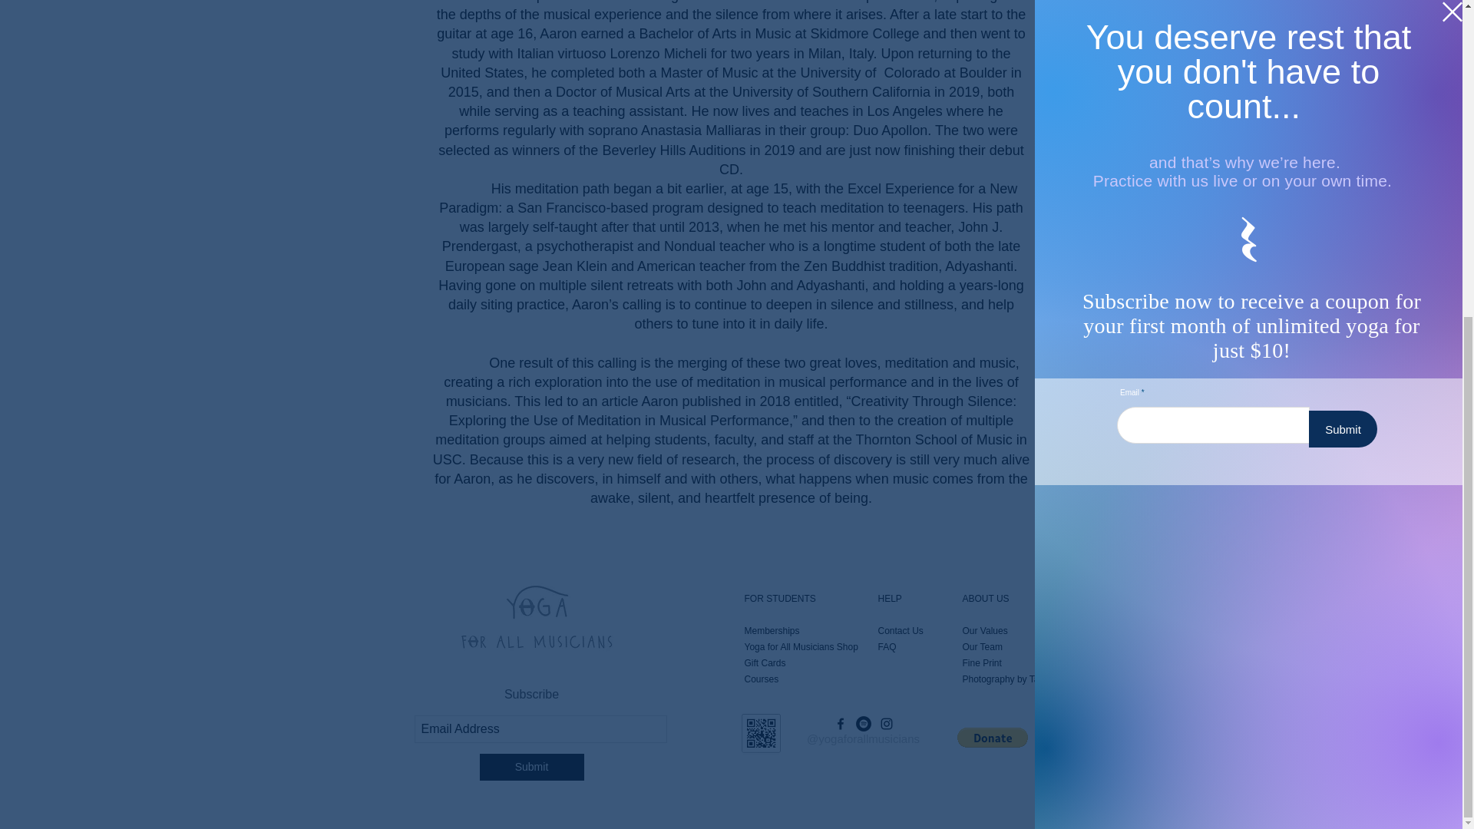 This screenshot has width=1474, height=829. I want to click on Contact Us, so click(901, 631).